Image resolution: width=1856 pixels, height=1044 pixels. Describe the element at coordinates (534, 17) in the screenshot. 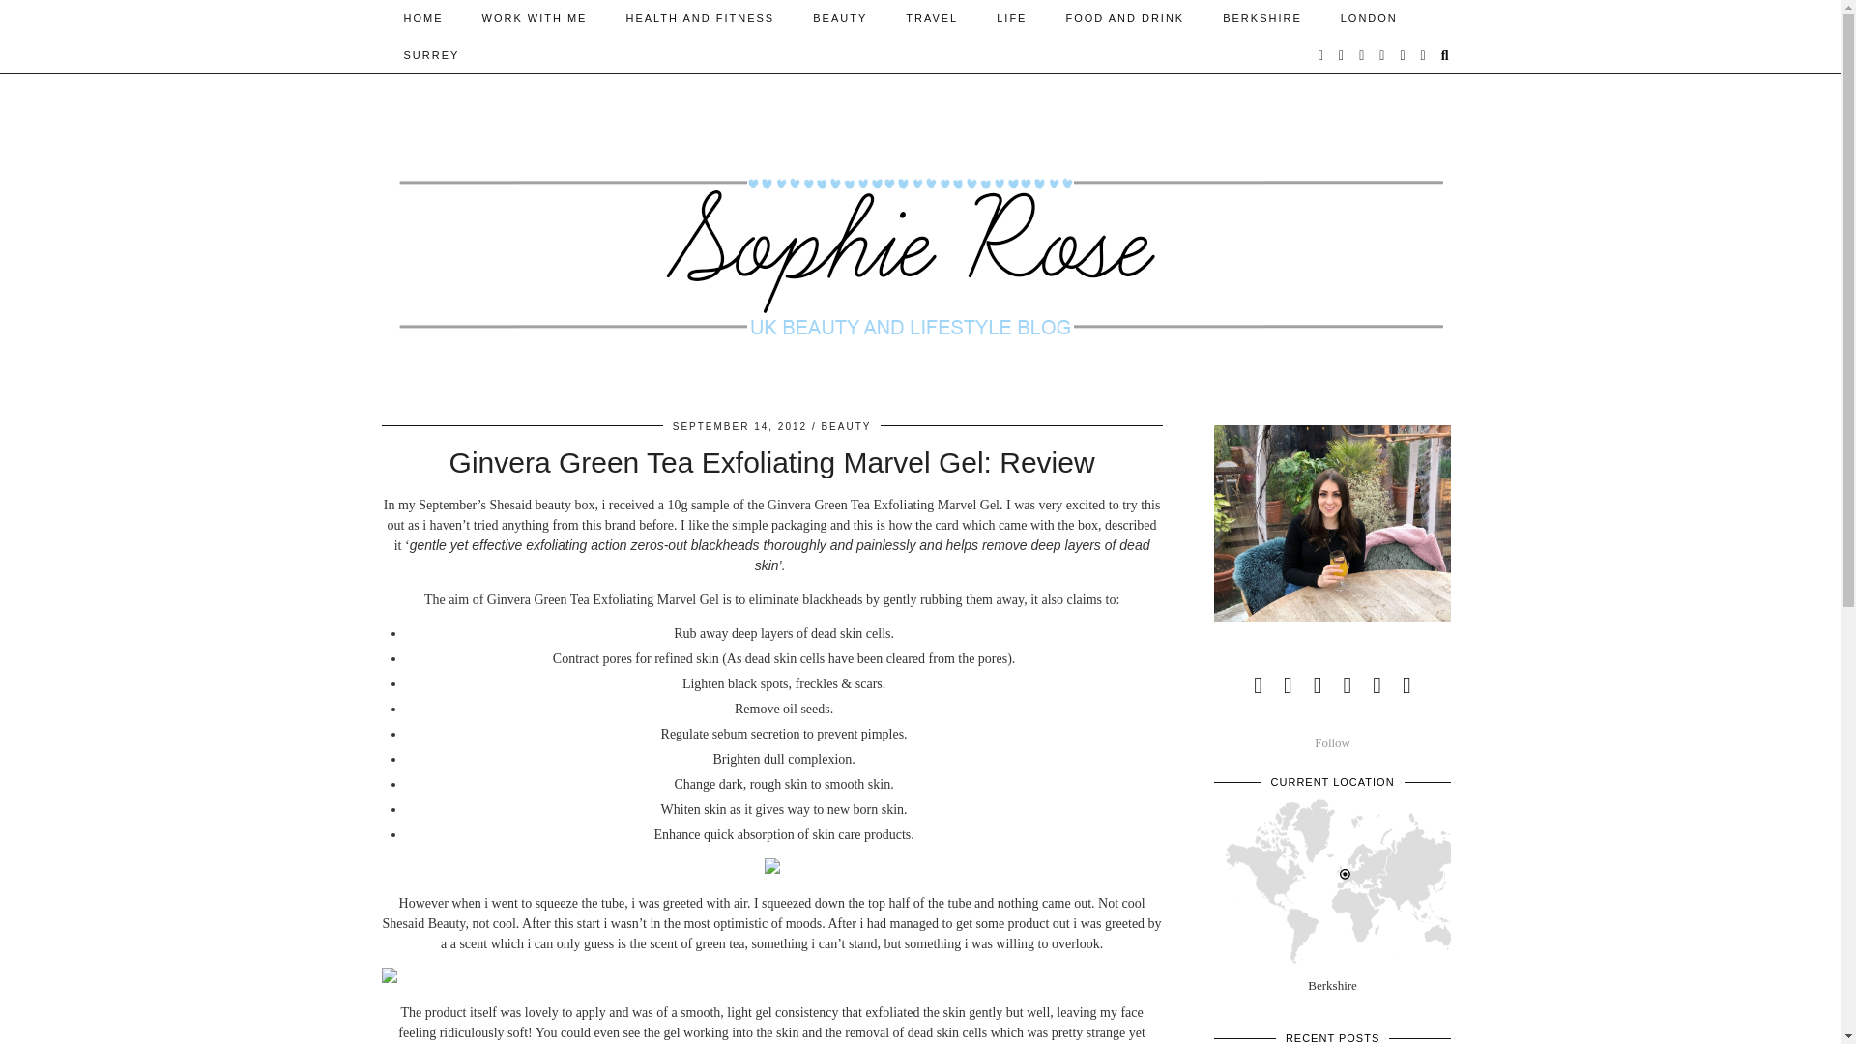

I see `WORK WITH ME` at that location.